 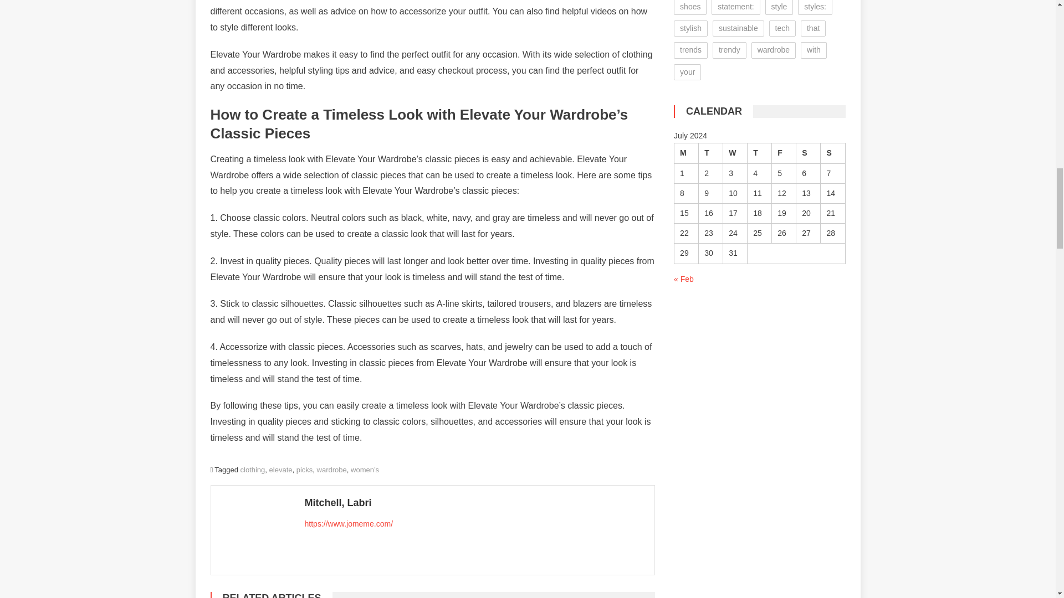 What do you see at coordinates (253, 470) in the screenshot?
I see `clothing` at bounding box center [253, 470].